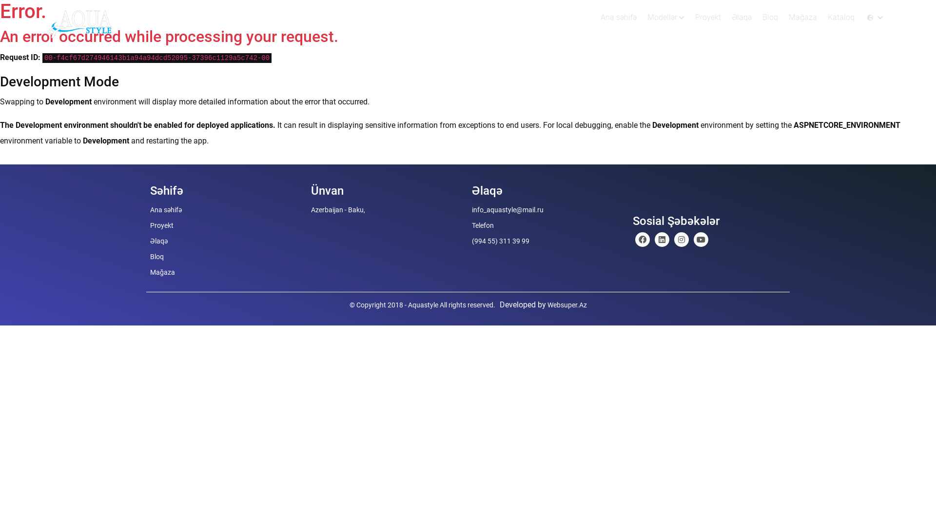  I want to click on info_aquastyle@mail.ru, so click(508, 210).